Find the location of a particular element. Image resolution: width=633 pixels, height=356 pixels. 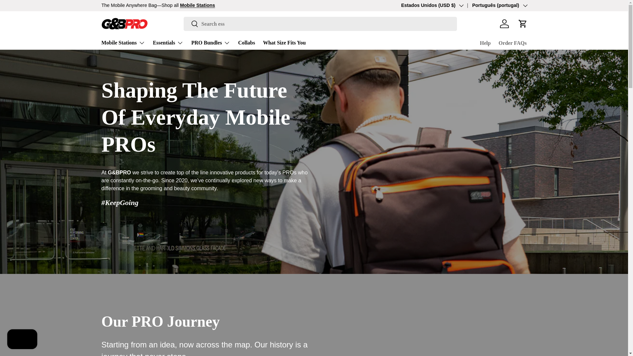

Conversa da loja online da Shopify is located at coordinates (22, 340).